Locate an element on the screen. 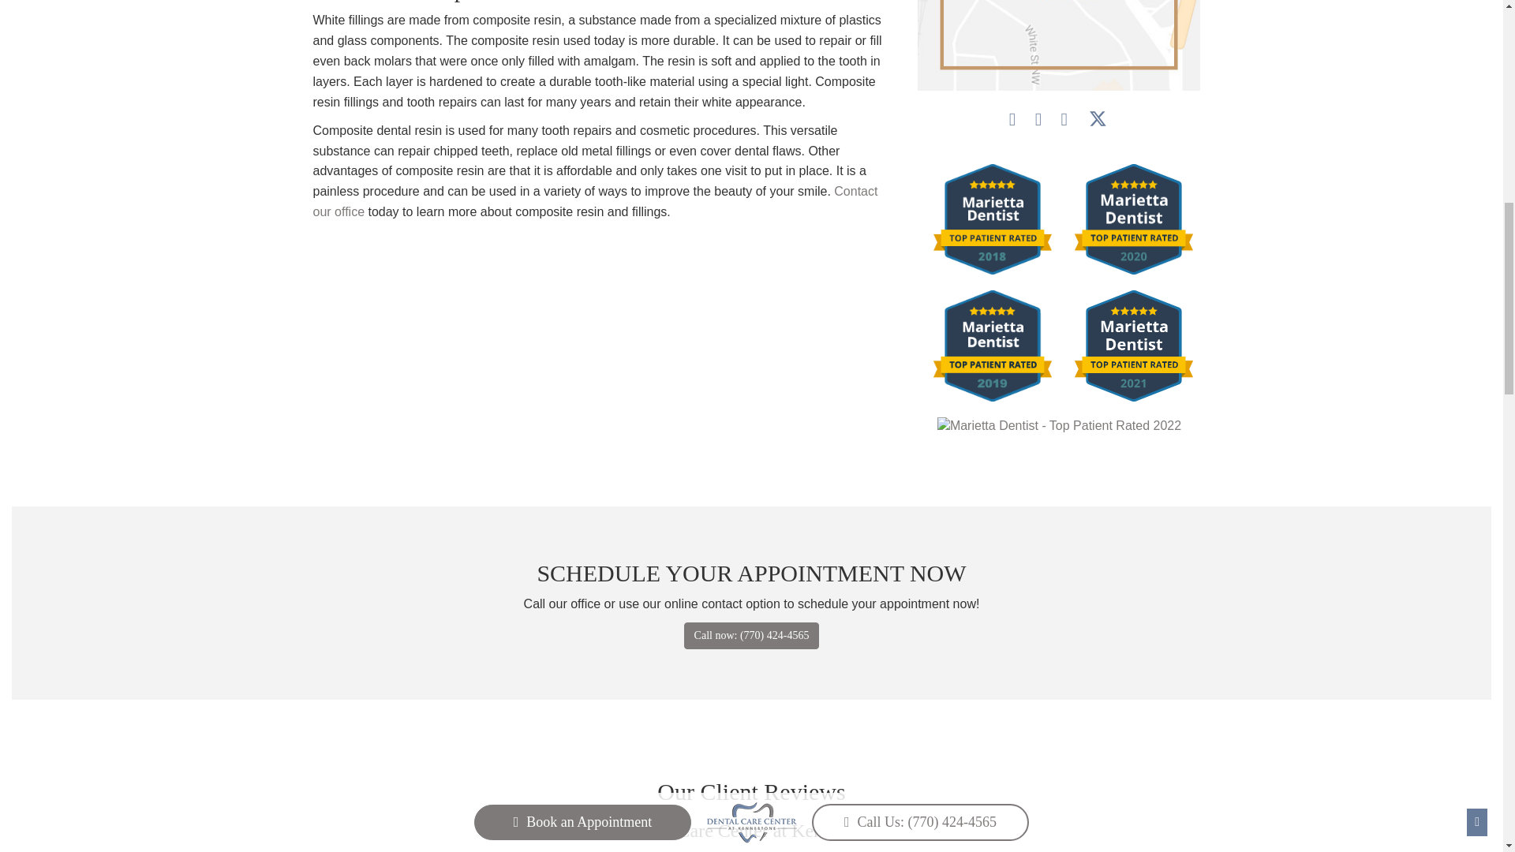 The height and width of the screenshot is (852, 1515). Contact Dental Care Center at Kennestone in Marietta GA is located at coordinates (594, 201).